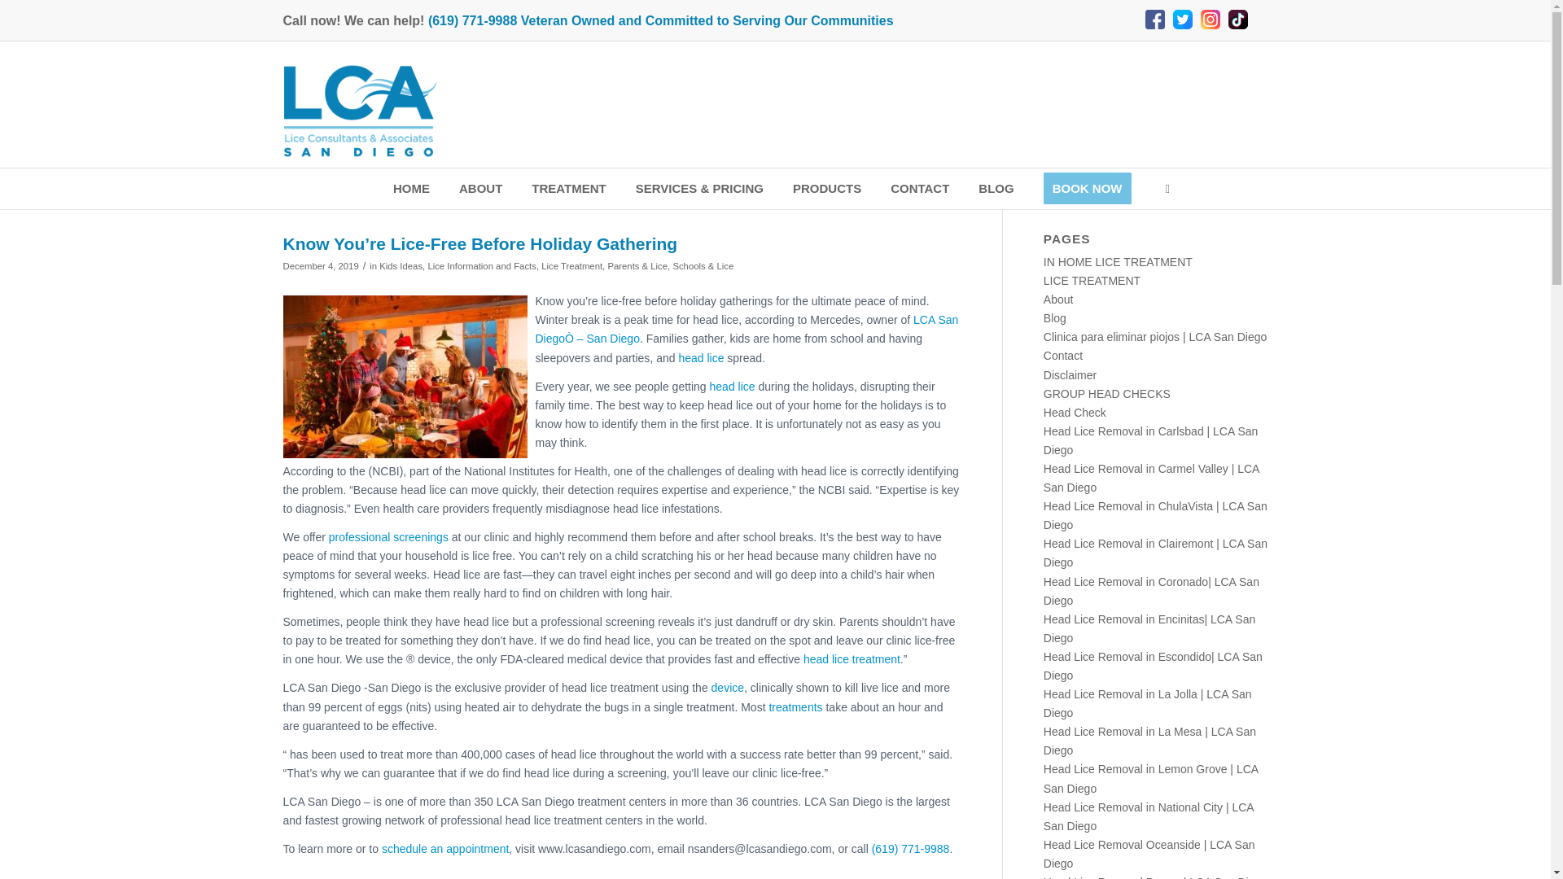  Describe the element at coordinates (444, 848) in the screenshot. I see `schedule an appointment` at that location.